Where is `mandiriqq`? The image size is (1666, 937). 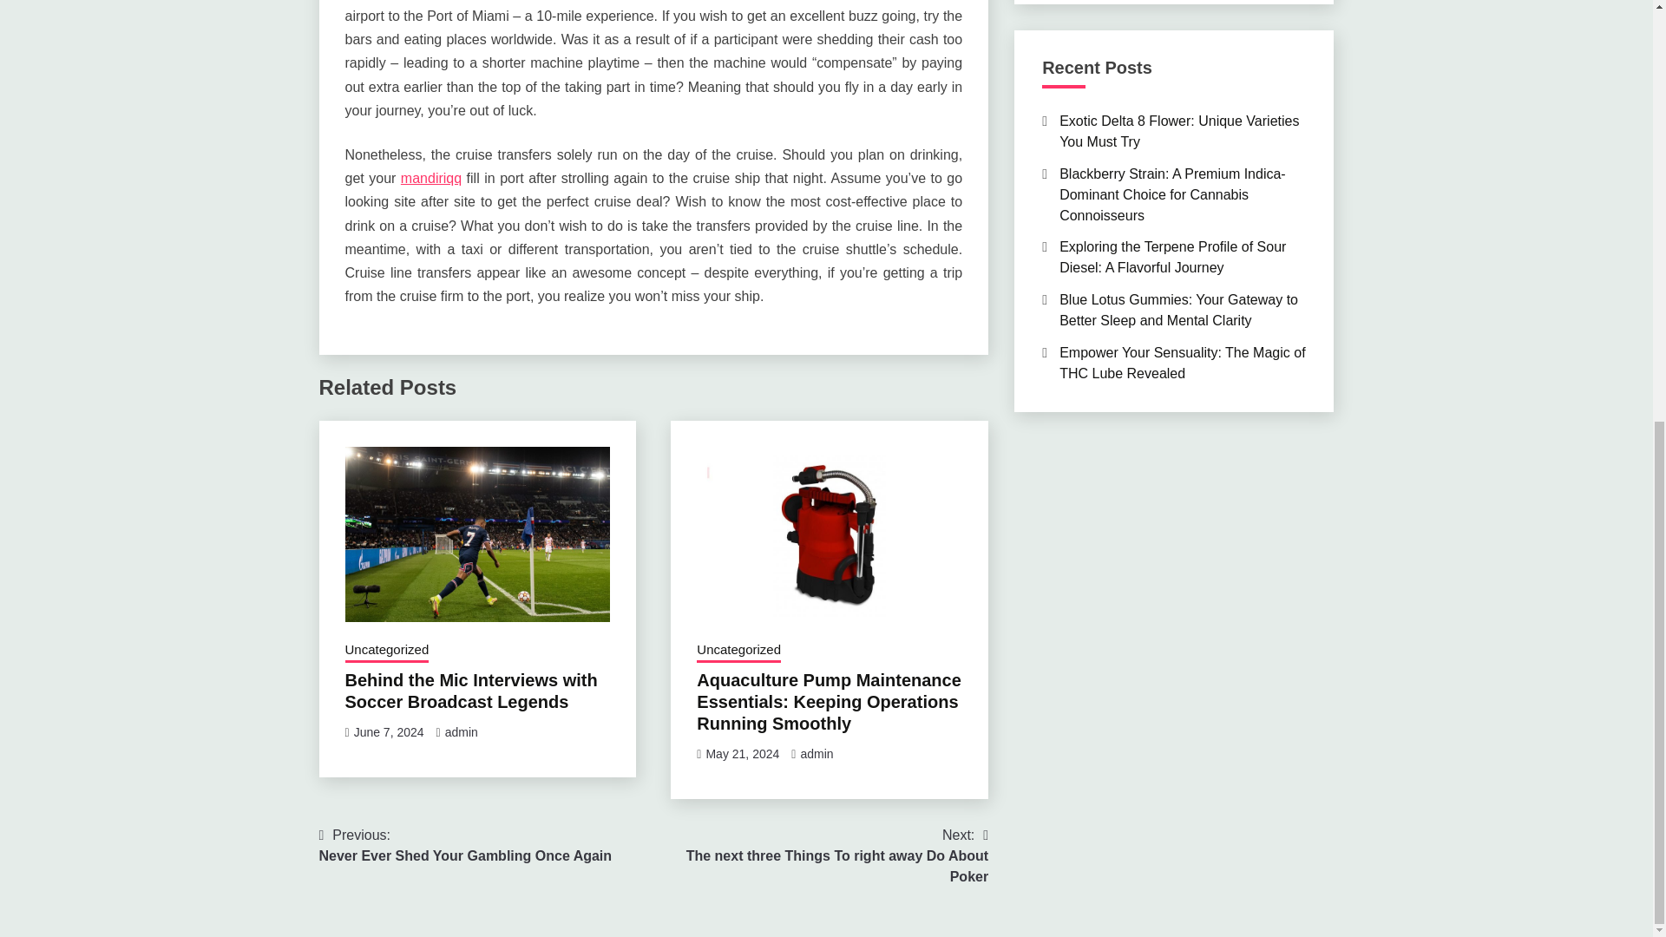
mandiriqq is located at coordinates (471, 691).